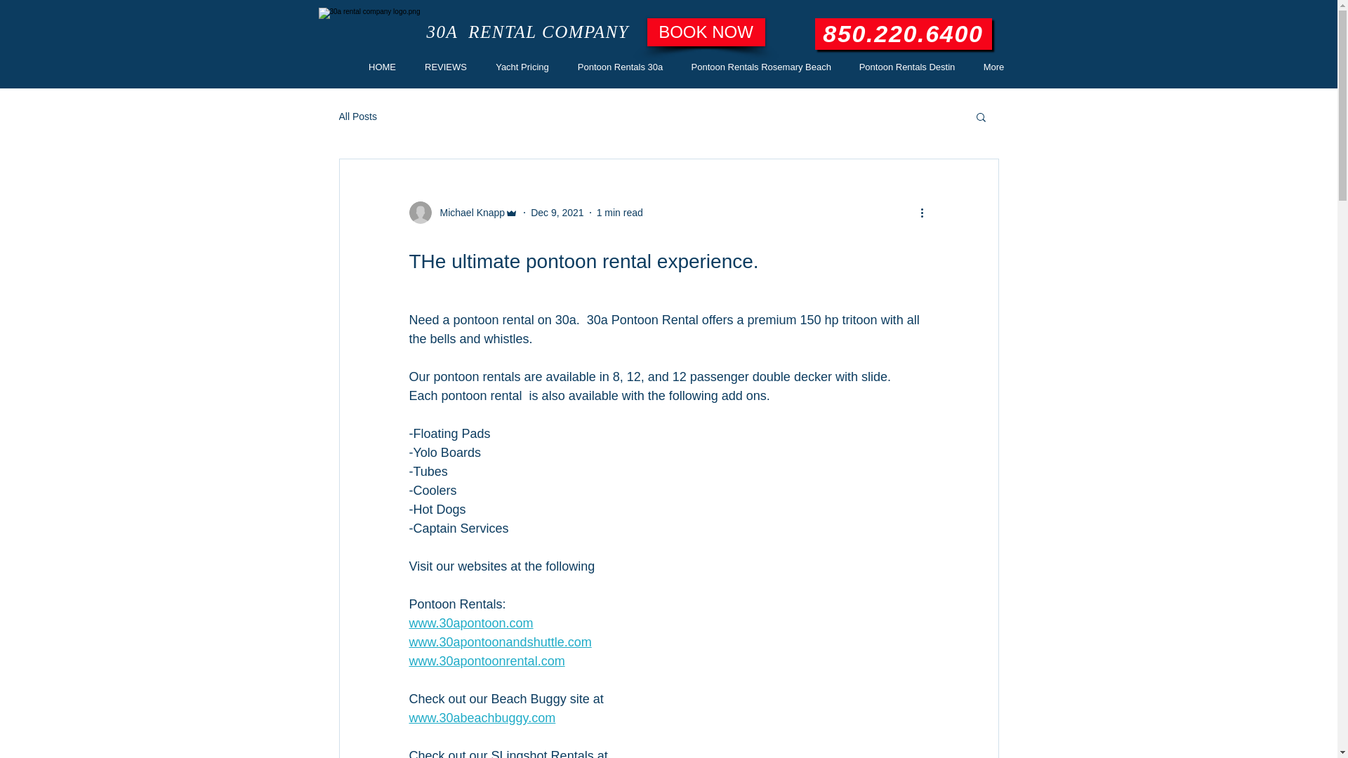  What do you see at coordinates (482, 718) in the screenshot?
I see `www.30abeachbuggy.com` at bounding box center [482, 718].